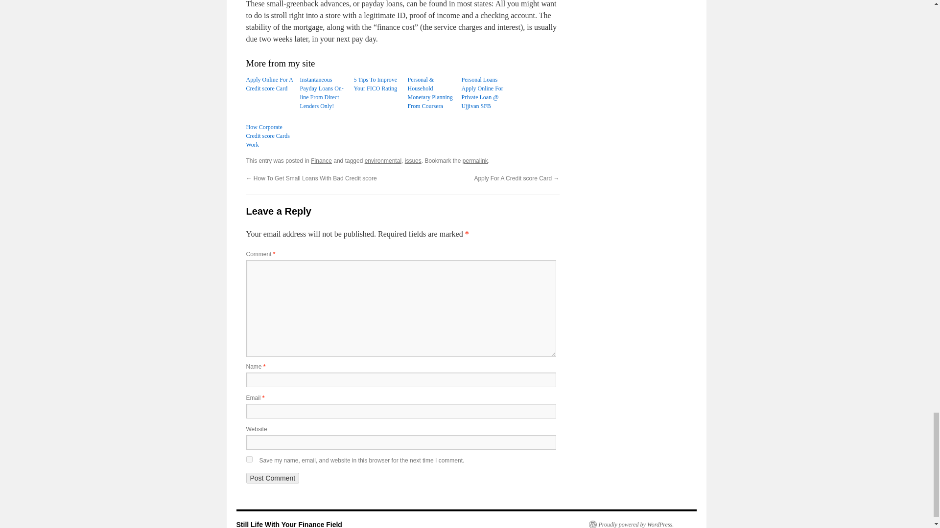  Describe the element at coordinates (321, 160) in the screenshot. I see `Finance` at that location.